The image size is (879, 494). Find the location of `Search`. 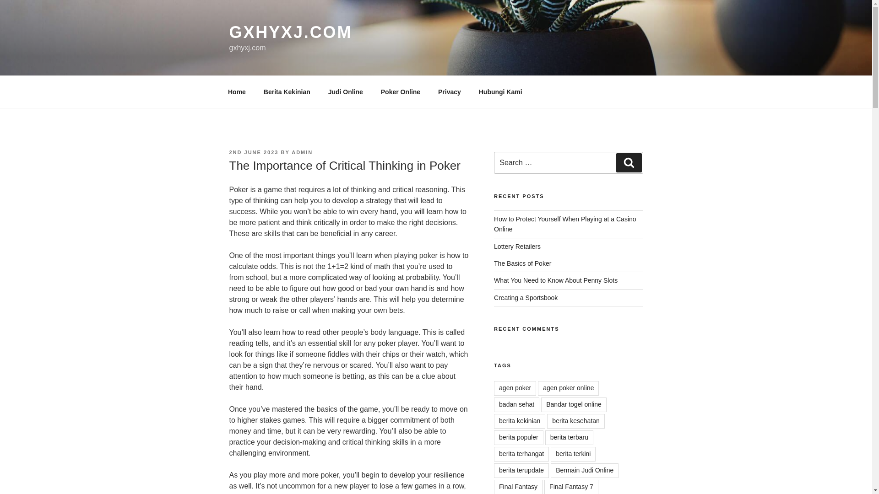

Search is located at coordinates (629, 162).